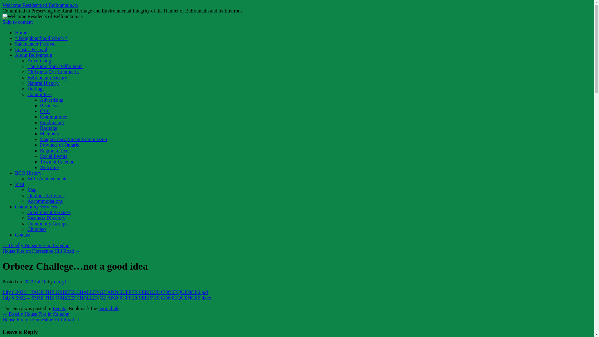 The height and width of the screenshot is (337, 599). I want to click on BCO Achievements, so click(47, 178).